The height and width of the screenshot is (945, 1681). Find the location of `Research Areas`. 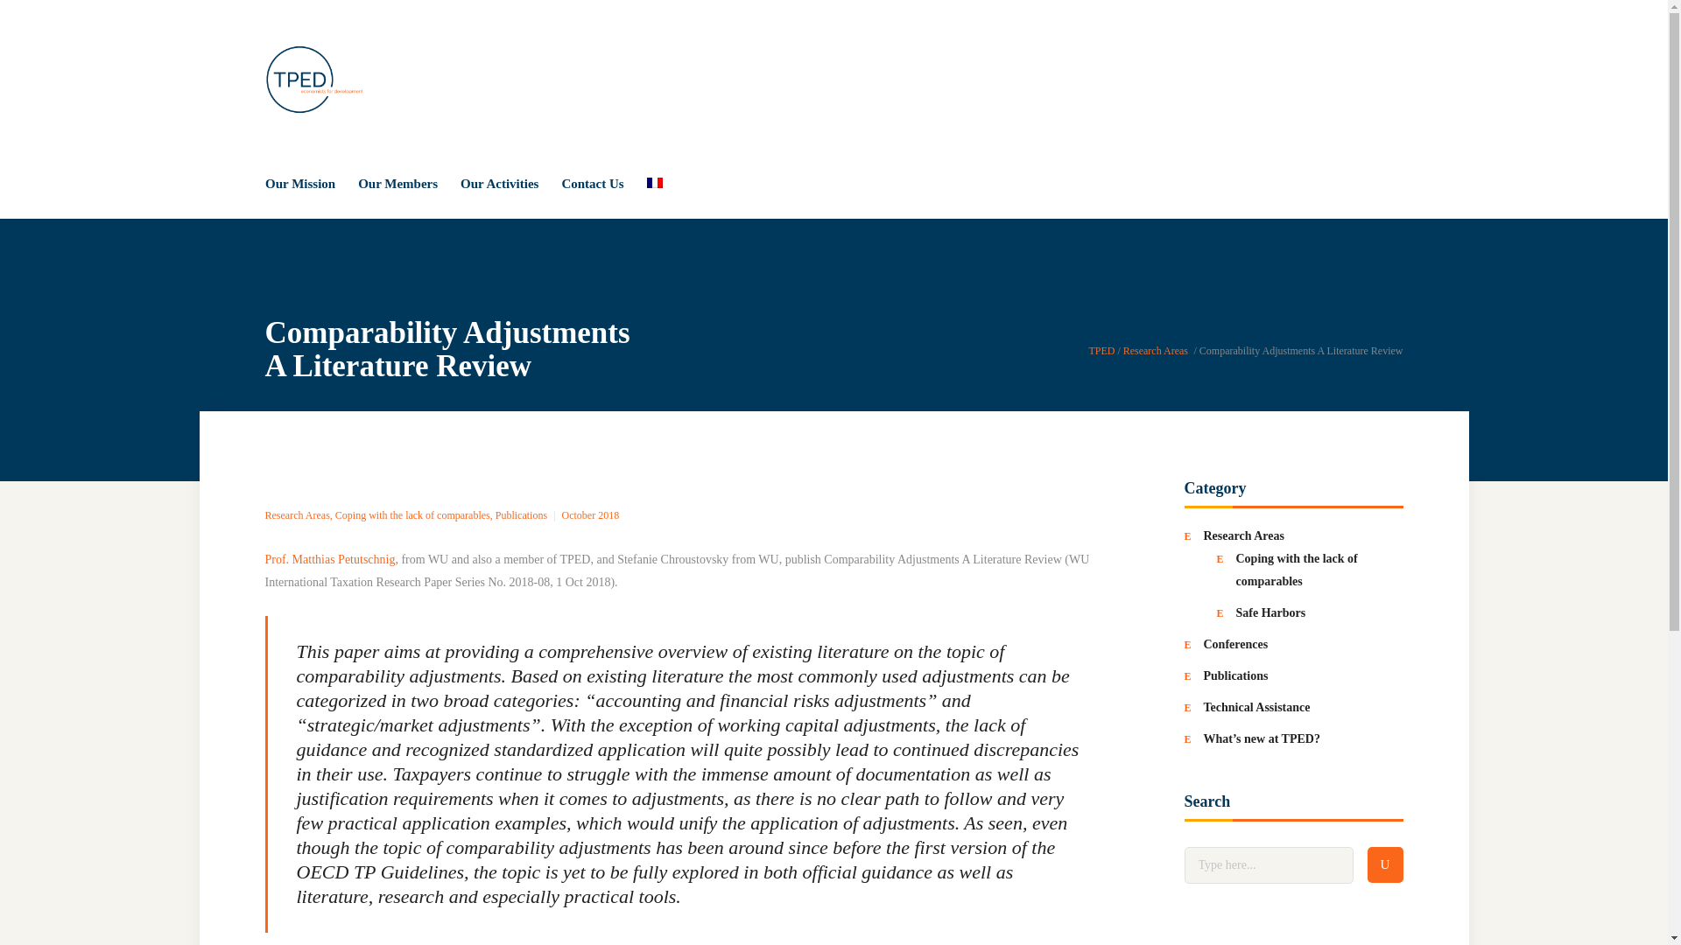

Research Areas is located at coordinates (1243, 535).